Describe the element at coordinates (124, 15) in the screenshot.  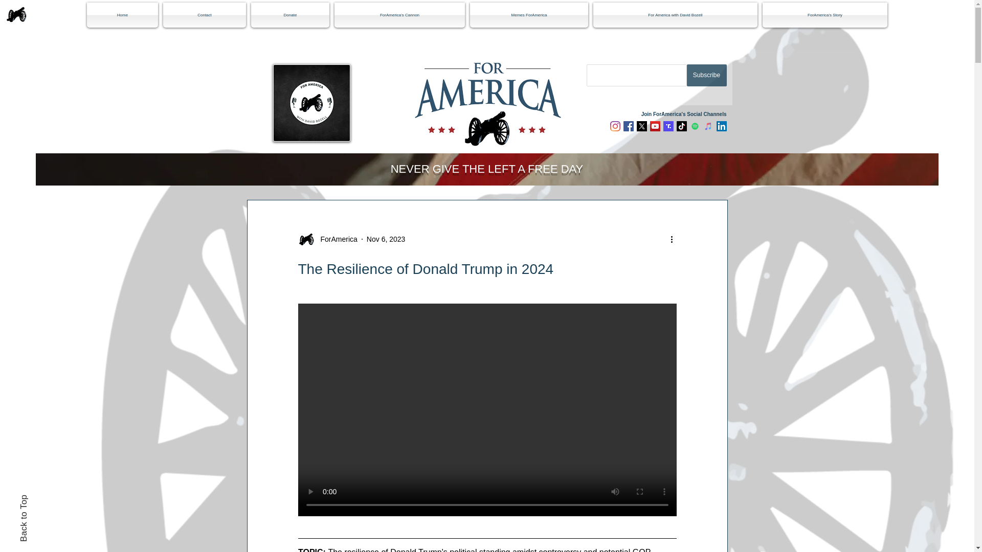
I see `Home` at that location.